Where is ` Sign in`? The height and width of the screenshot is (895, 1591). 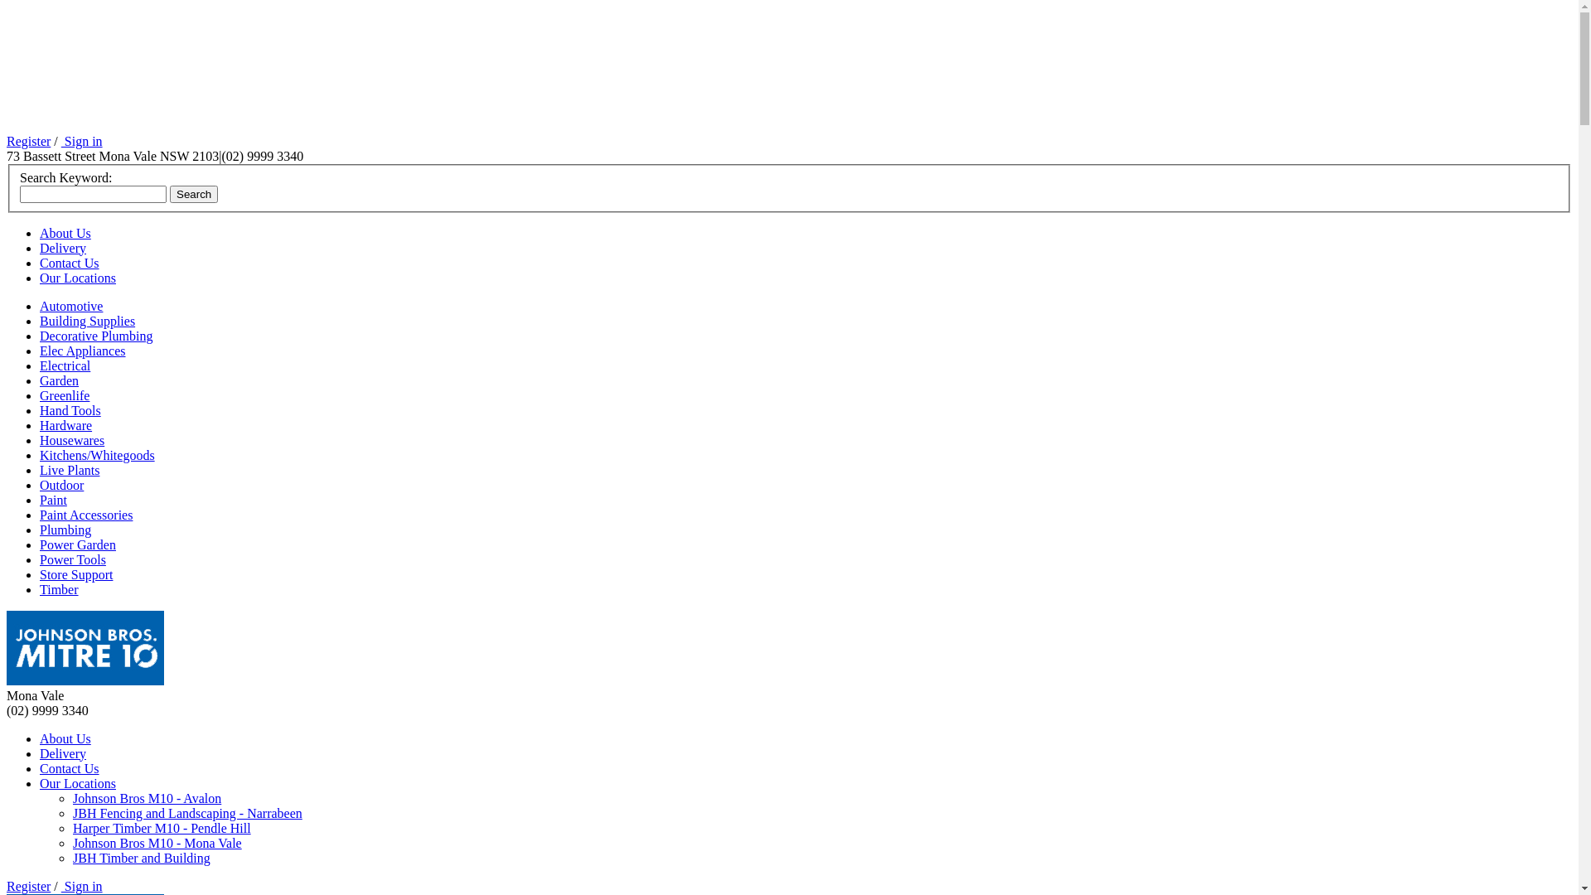
 Sign in is located at coordinates (82, 887).